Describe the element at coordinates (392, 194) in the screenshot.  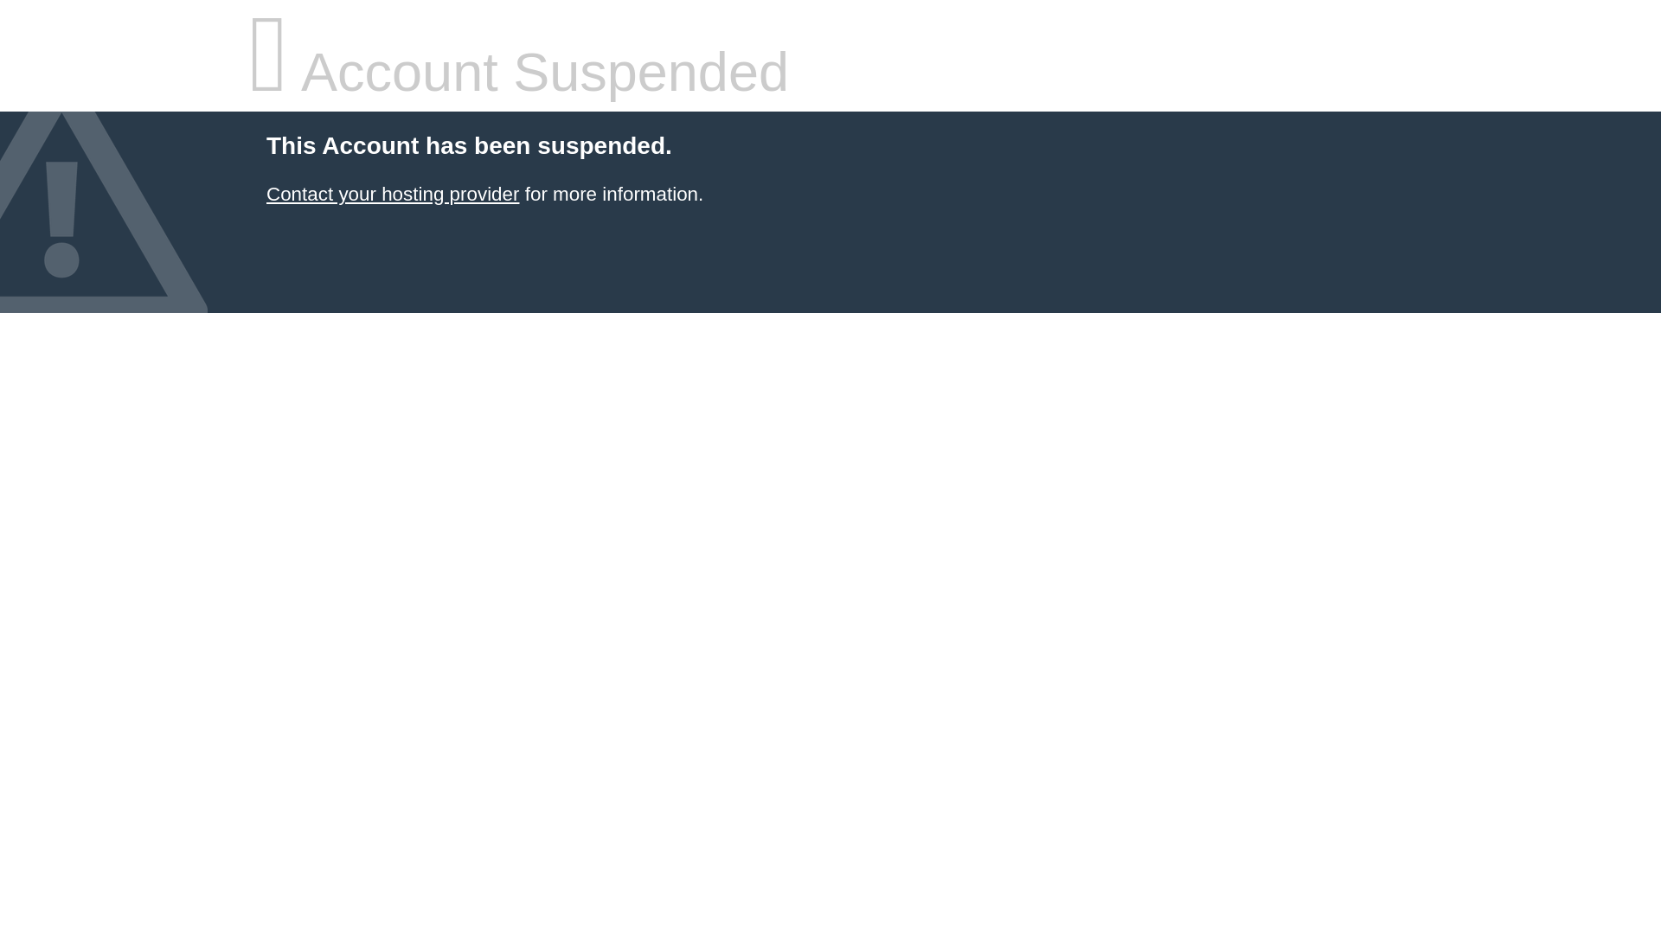
I see `Contact your hosting provider` at that location.